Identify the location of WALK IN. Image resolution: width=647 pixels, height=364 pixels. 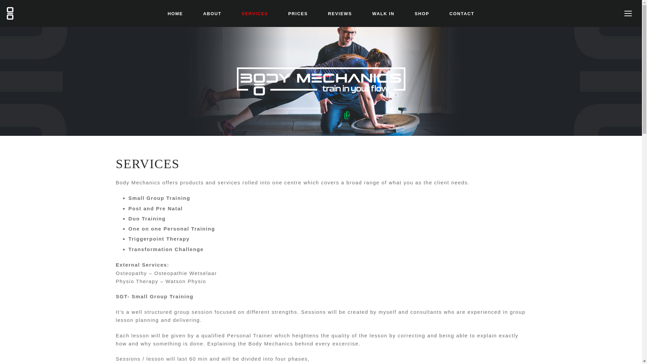
(383, 13).